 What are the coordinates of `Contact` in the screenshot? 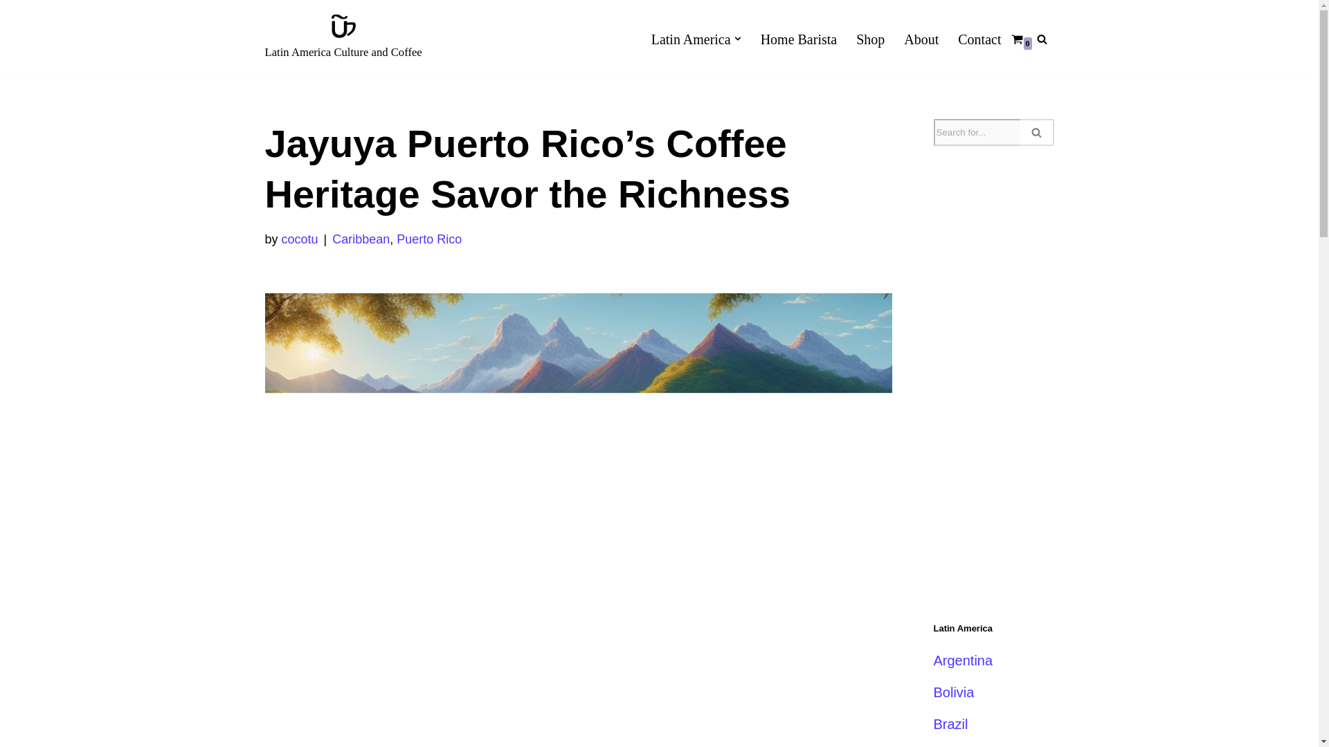 It's located at (979, 39).